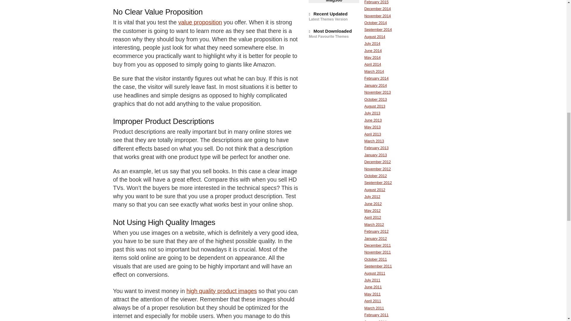 This screenshot has width=571, height=321. What do you see at coordinates (200, 22) in the screenshot?
I see `value proposition` at bounding box center [200, 22].